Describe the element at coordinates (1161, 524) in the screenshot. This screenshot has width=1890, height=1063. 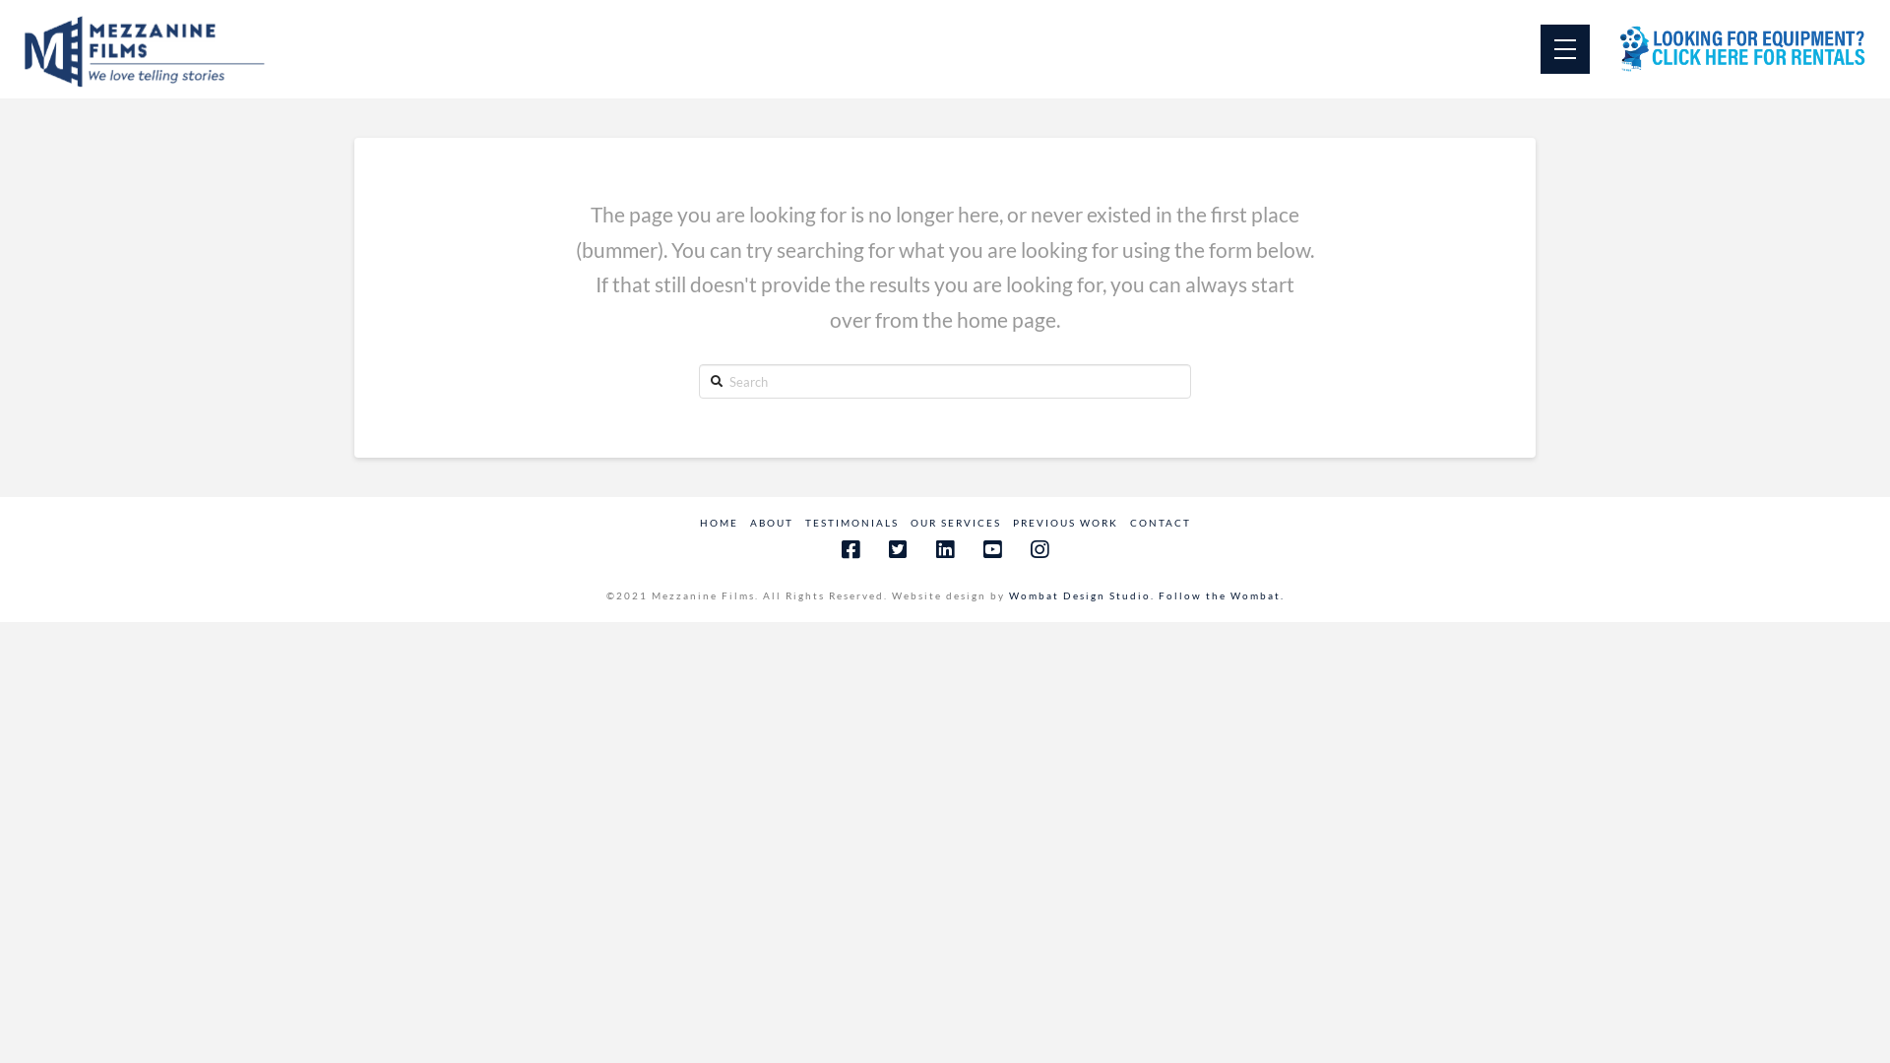
I see `CONTACT` at that location.